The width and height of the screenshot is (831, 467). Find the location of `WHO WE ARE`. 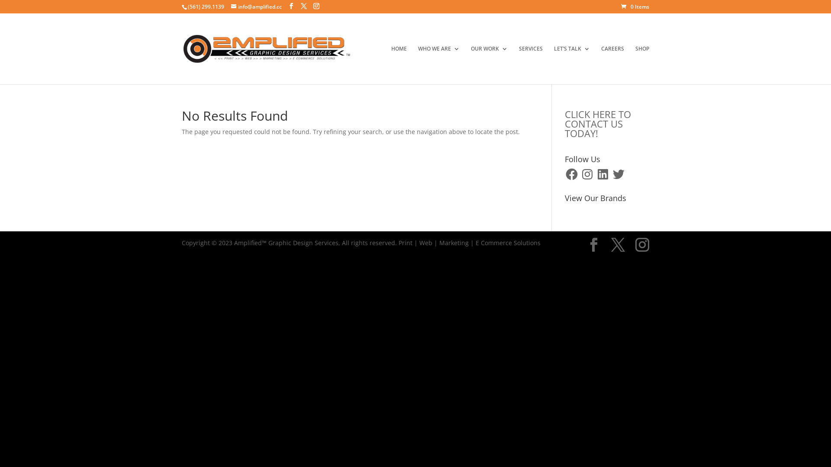

WHO WE ARE is located at coordinates (439, 65).